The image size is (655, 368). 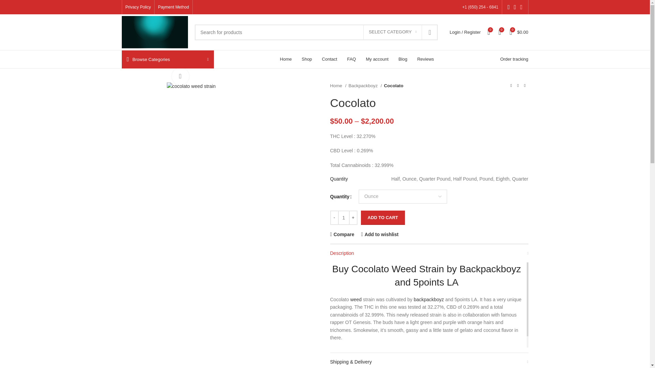 I want to click on cocolato weed strain, so click(x=191, y=86).